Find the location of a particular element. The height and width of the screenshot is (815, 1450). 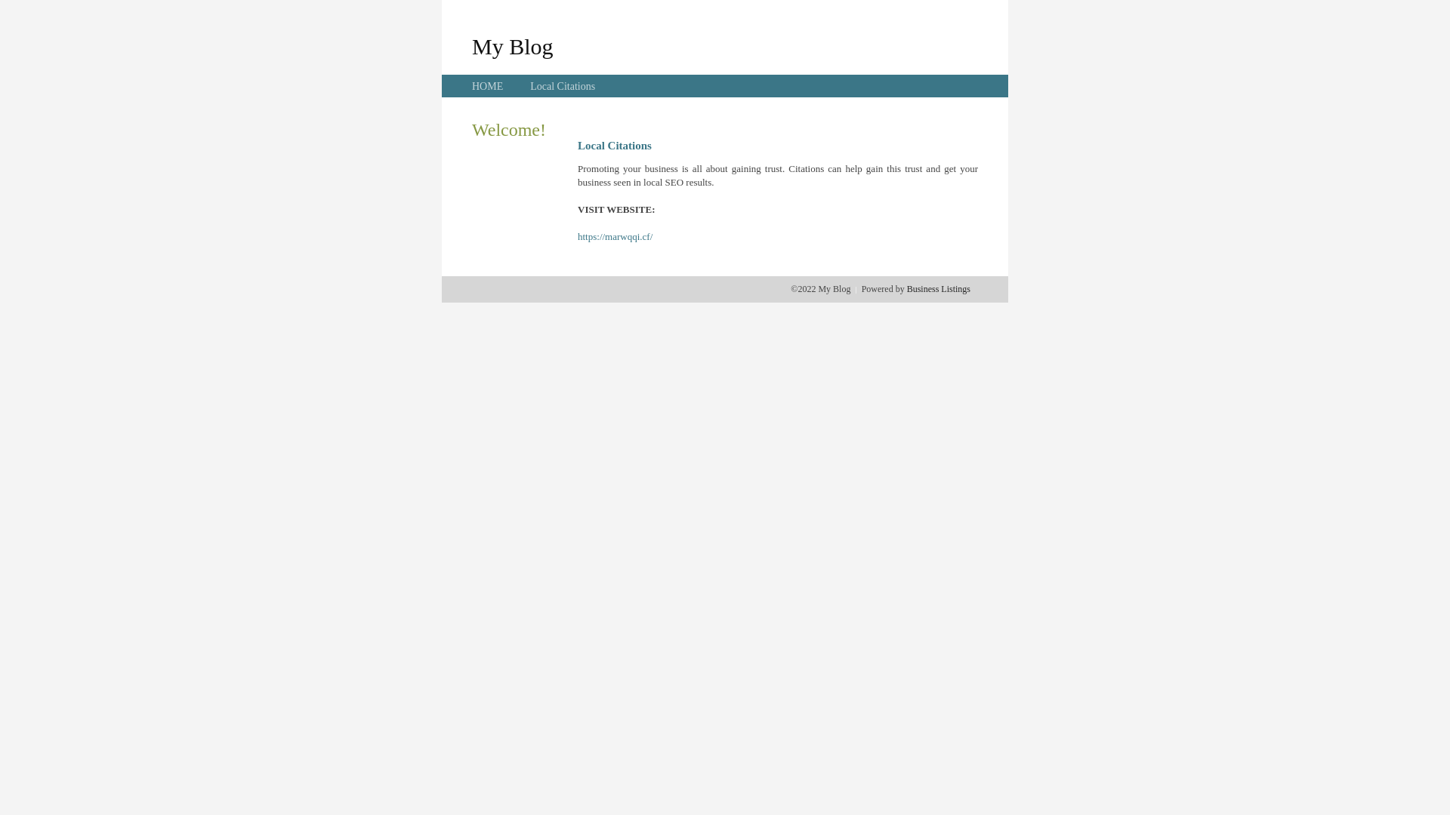

Local Citations is located at coordinates (563, 86).